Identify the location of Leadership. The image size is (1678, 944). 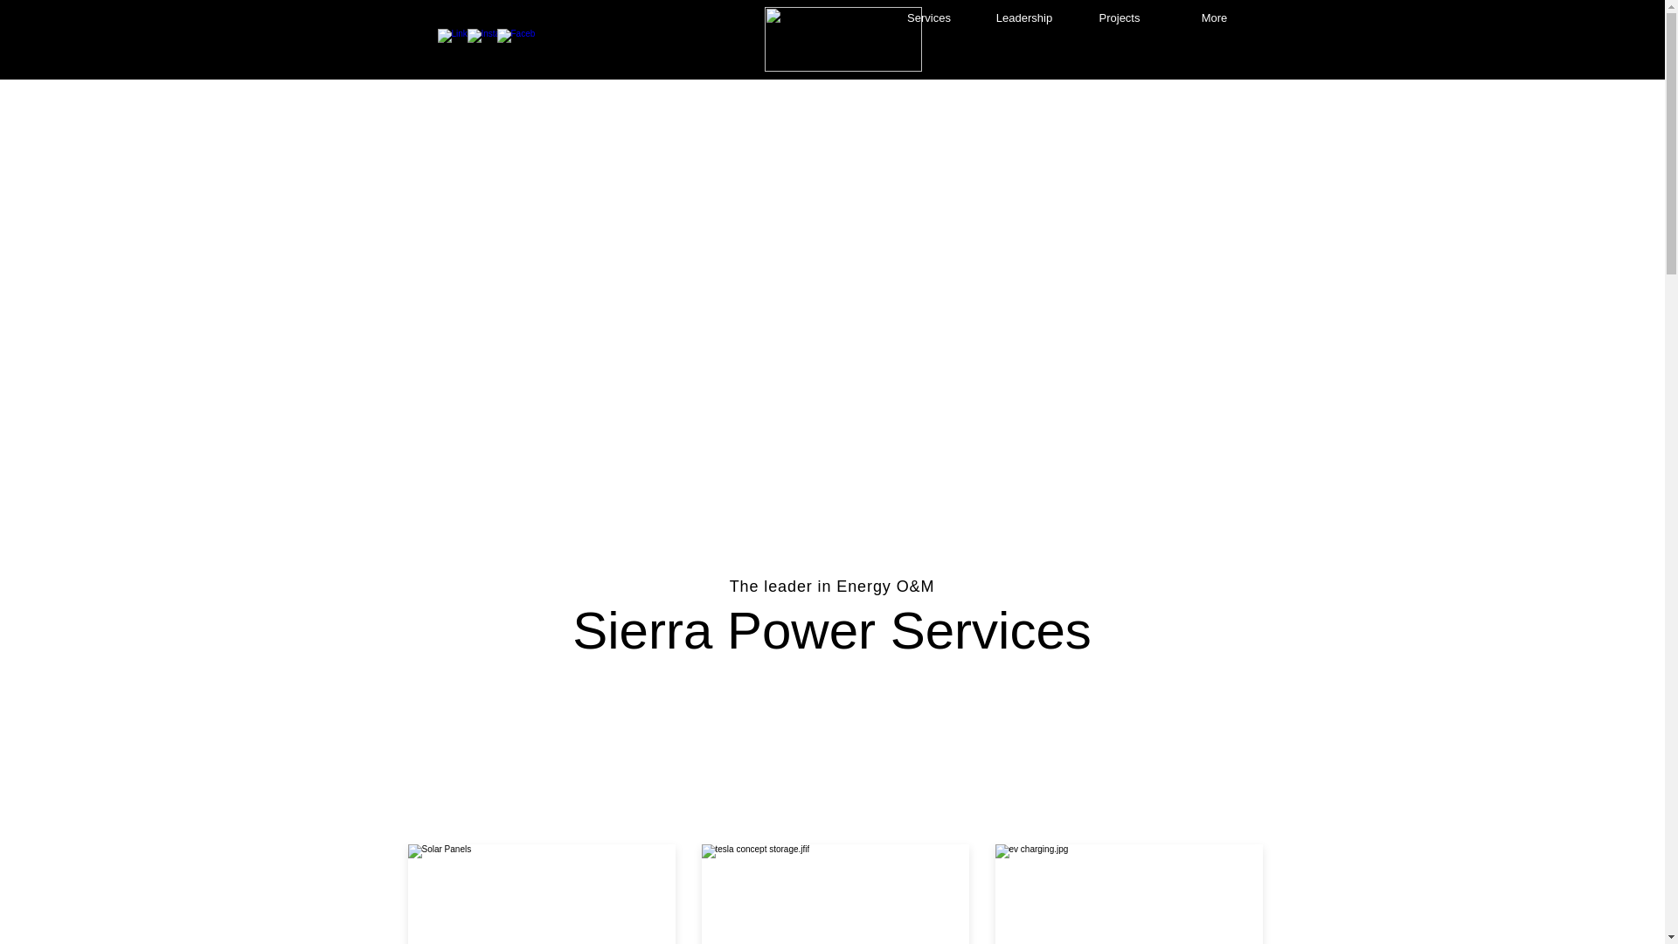
(1024, 17).